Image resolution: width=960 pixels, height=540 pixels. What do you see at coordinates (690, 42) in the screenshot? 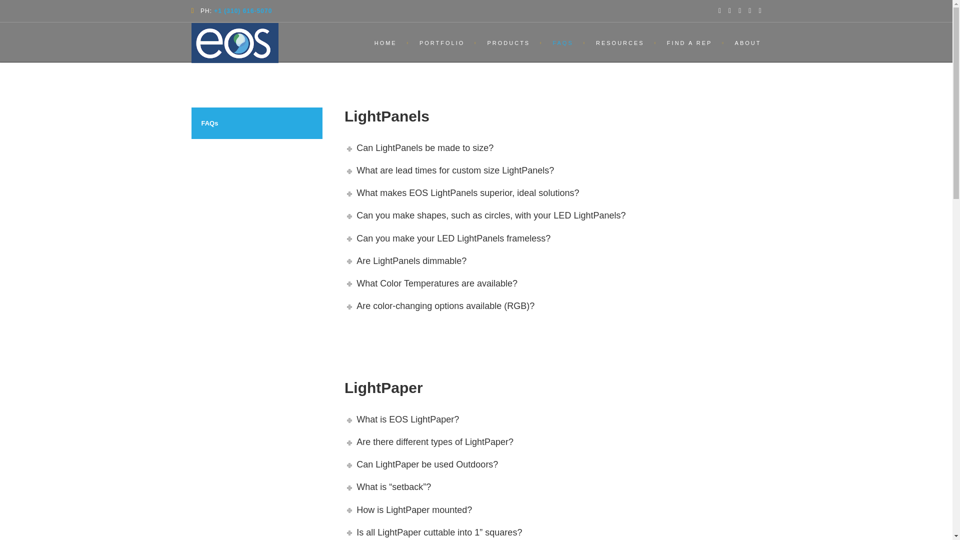
I see `Find a Rep` at bounding box center [690, 42].